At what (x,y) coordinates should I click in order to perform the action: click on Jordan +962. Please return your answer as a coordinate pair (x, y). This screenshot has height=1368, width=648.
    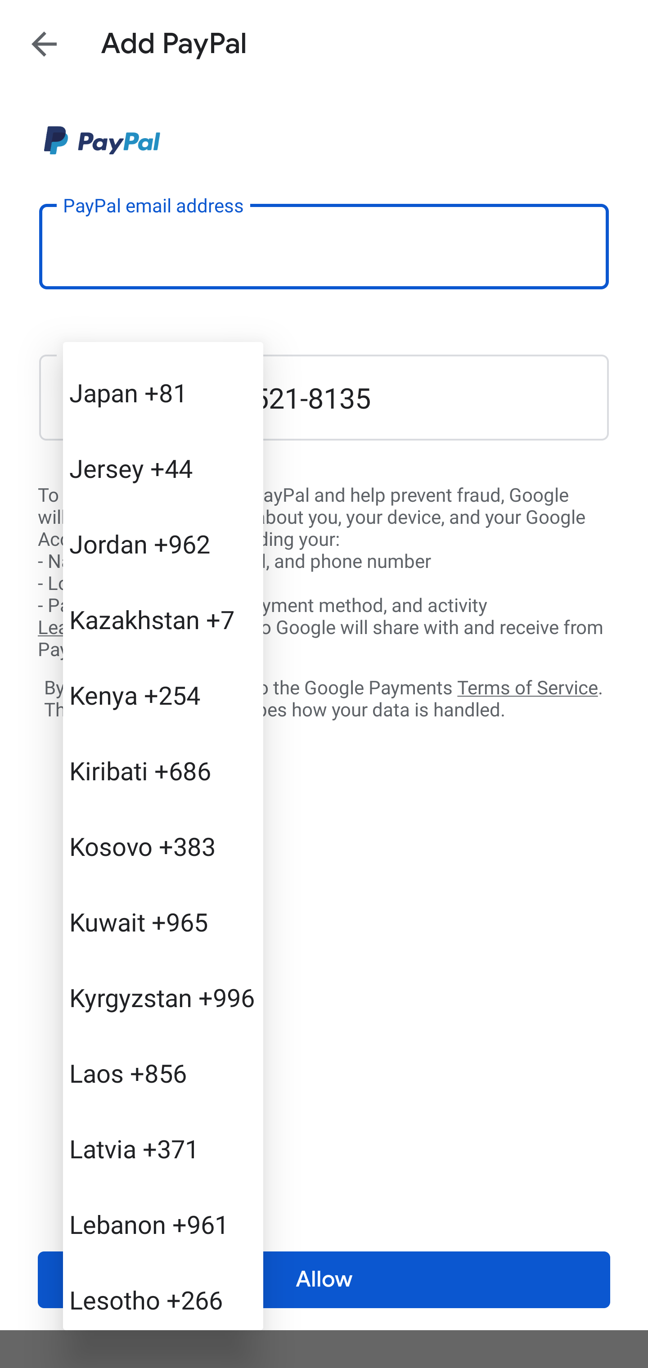
    Looking at the image, I should click on (163, 544).